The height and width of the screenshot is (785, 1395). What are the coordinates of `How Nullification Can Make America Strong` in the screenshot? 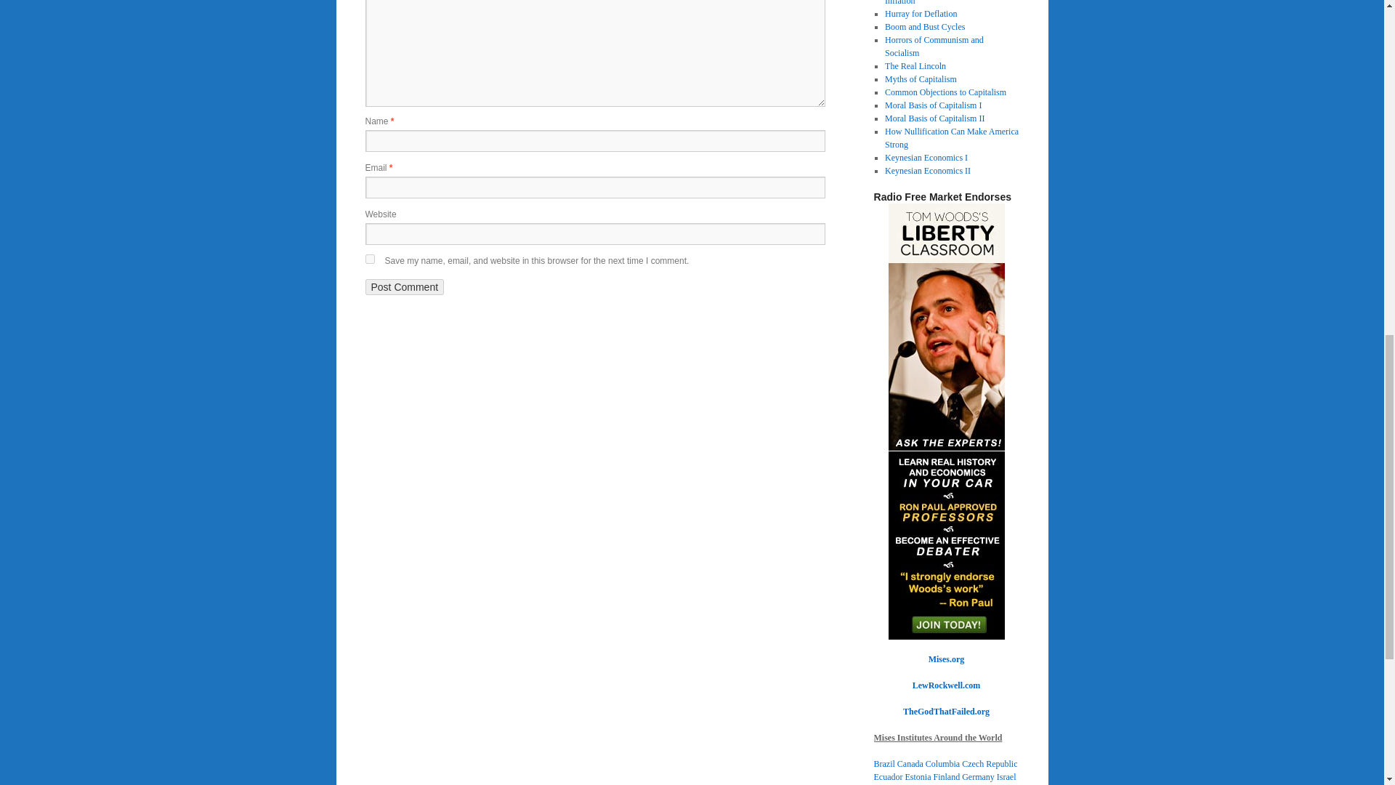 It's located at (951, 138).